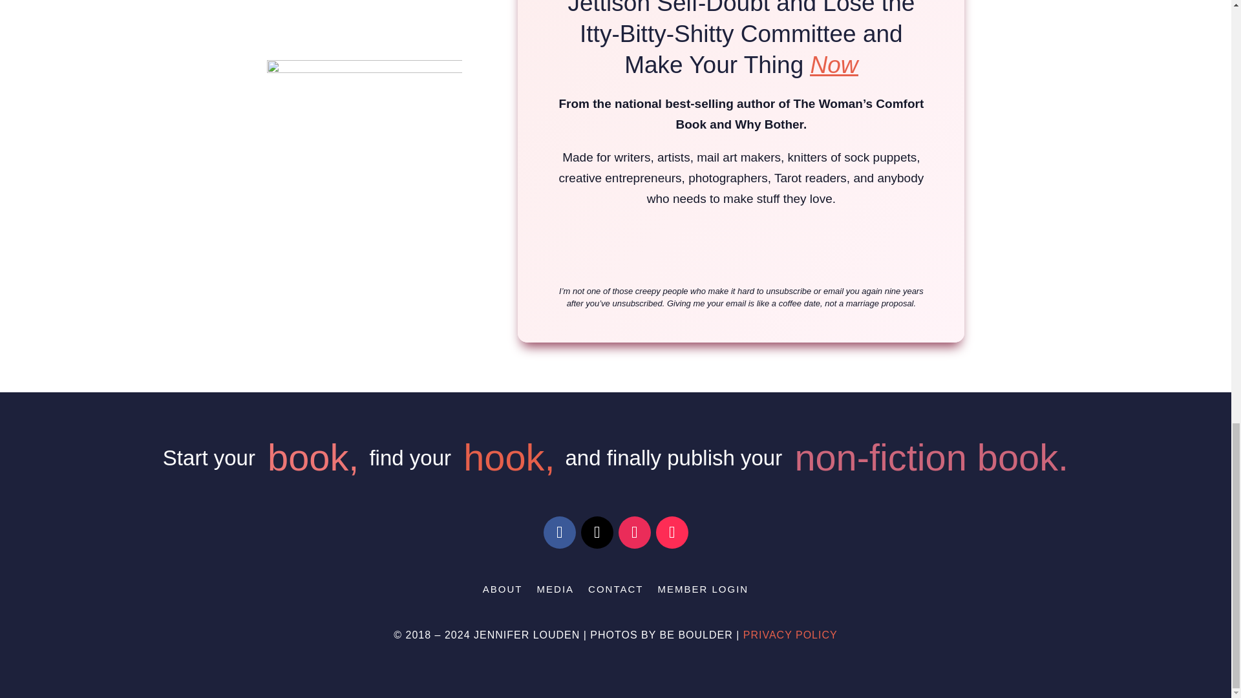  Describe the element at coordinates (559, 533) in the screenshot. I see `Follow on Facebook` at that location.